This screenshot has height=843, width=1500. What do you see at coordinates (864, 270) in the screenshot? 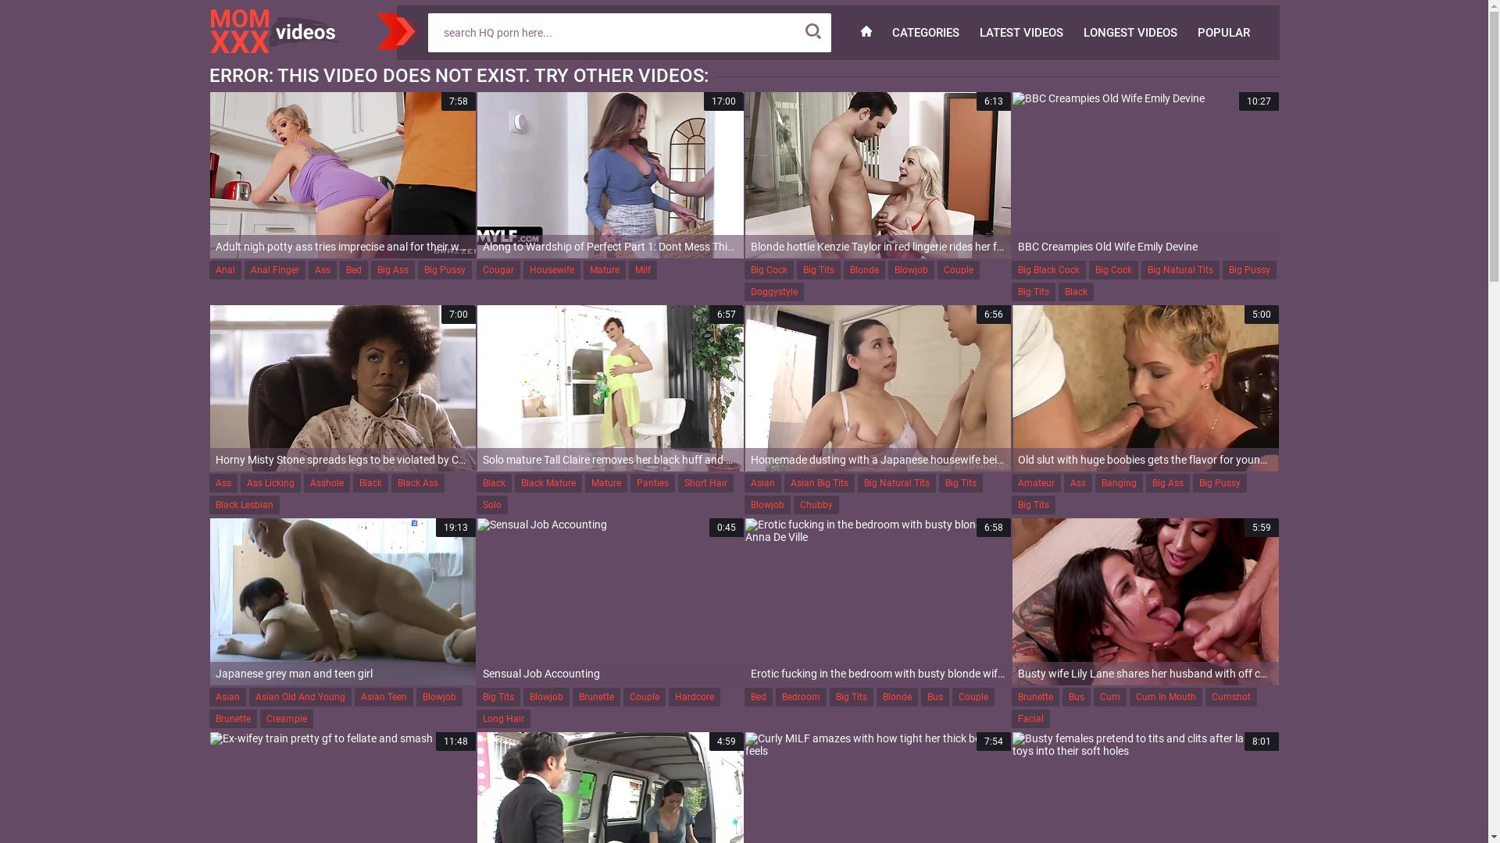
I see `Blonde` at bounding box center [864, 270].